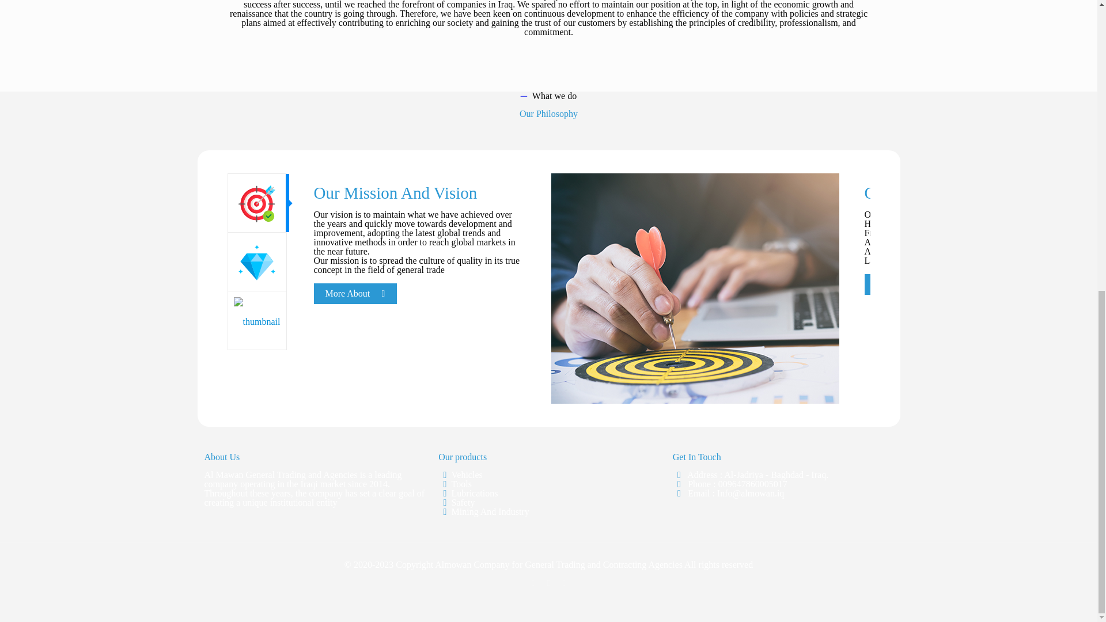 This screenshot has width=1106, height=622. I want to click on WhatsApp, so click(533, 583).